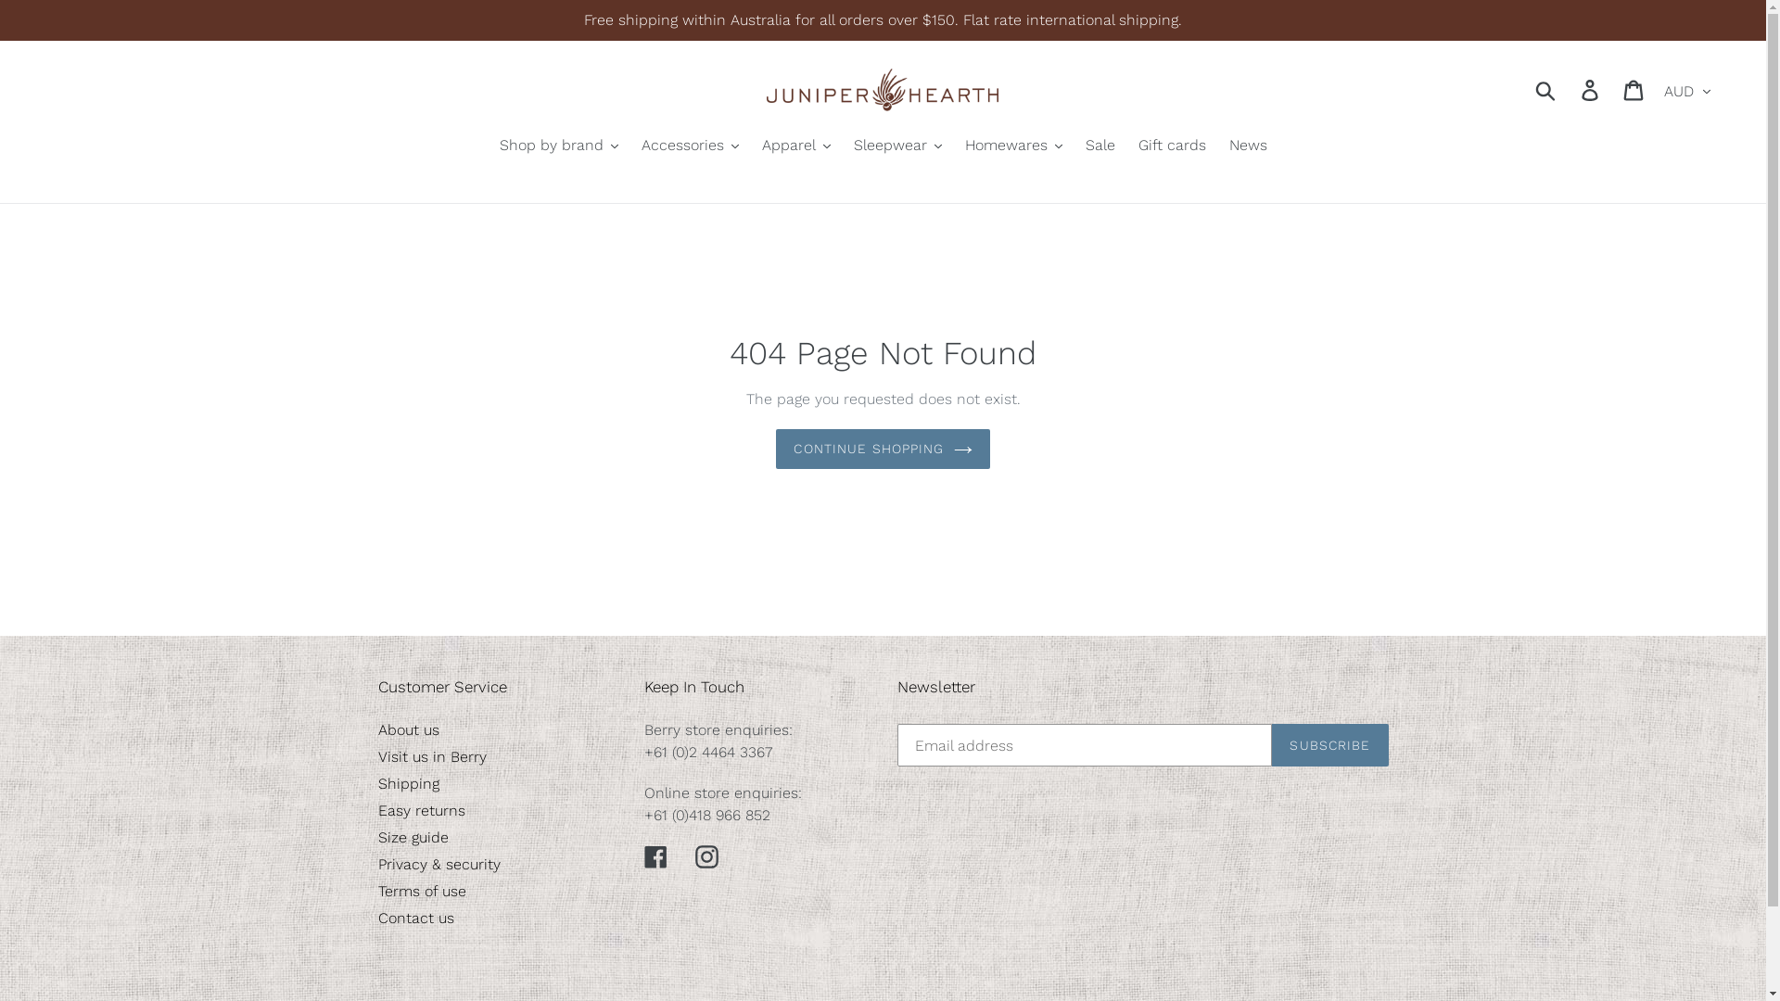  What do you see at coordinates (422, 810) in the screenshot?
I see `Easy returns` at bounding box center [422, 810].